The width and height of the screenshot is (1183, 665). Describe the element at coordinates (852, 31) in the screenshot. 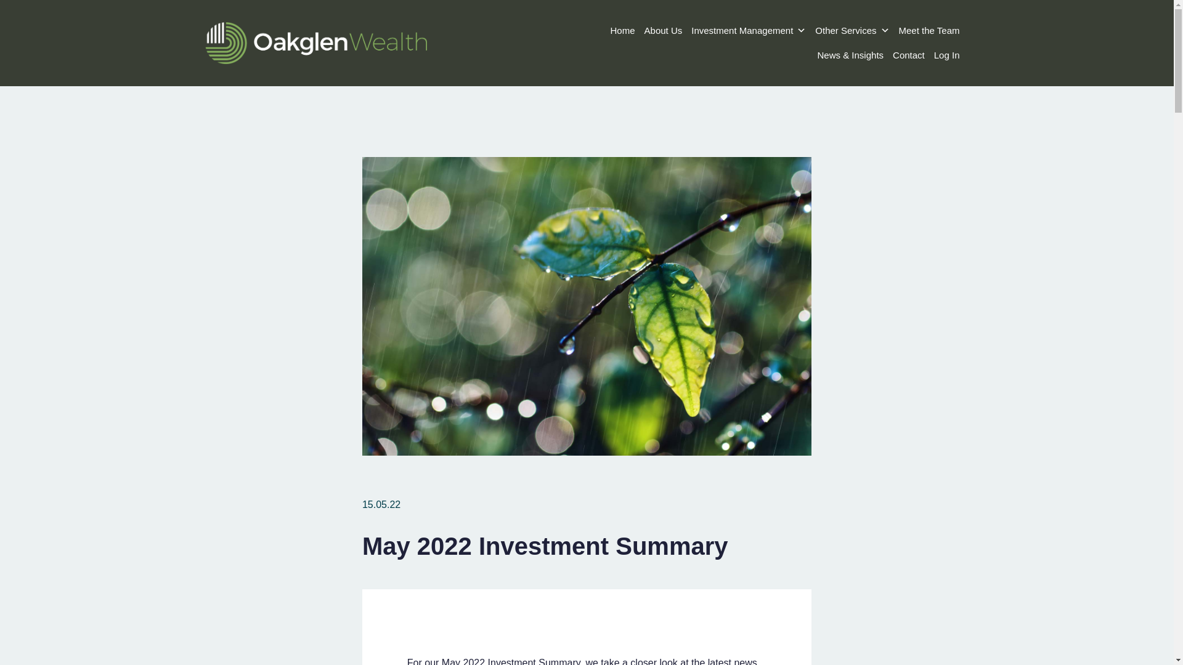

I see `Other Services` at that location.